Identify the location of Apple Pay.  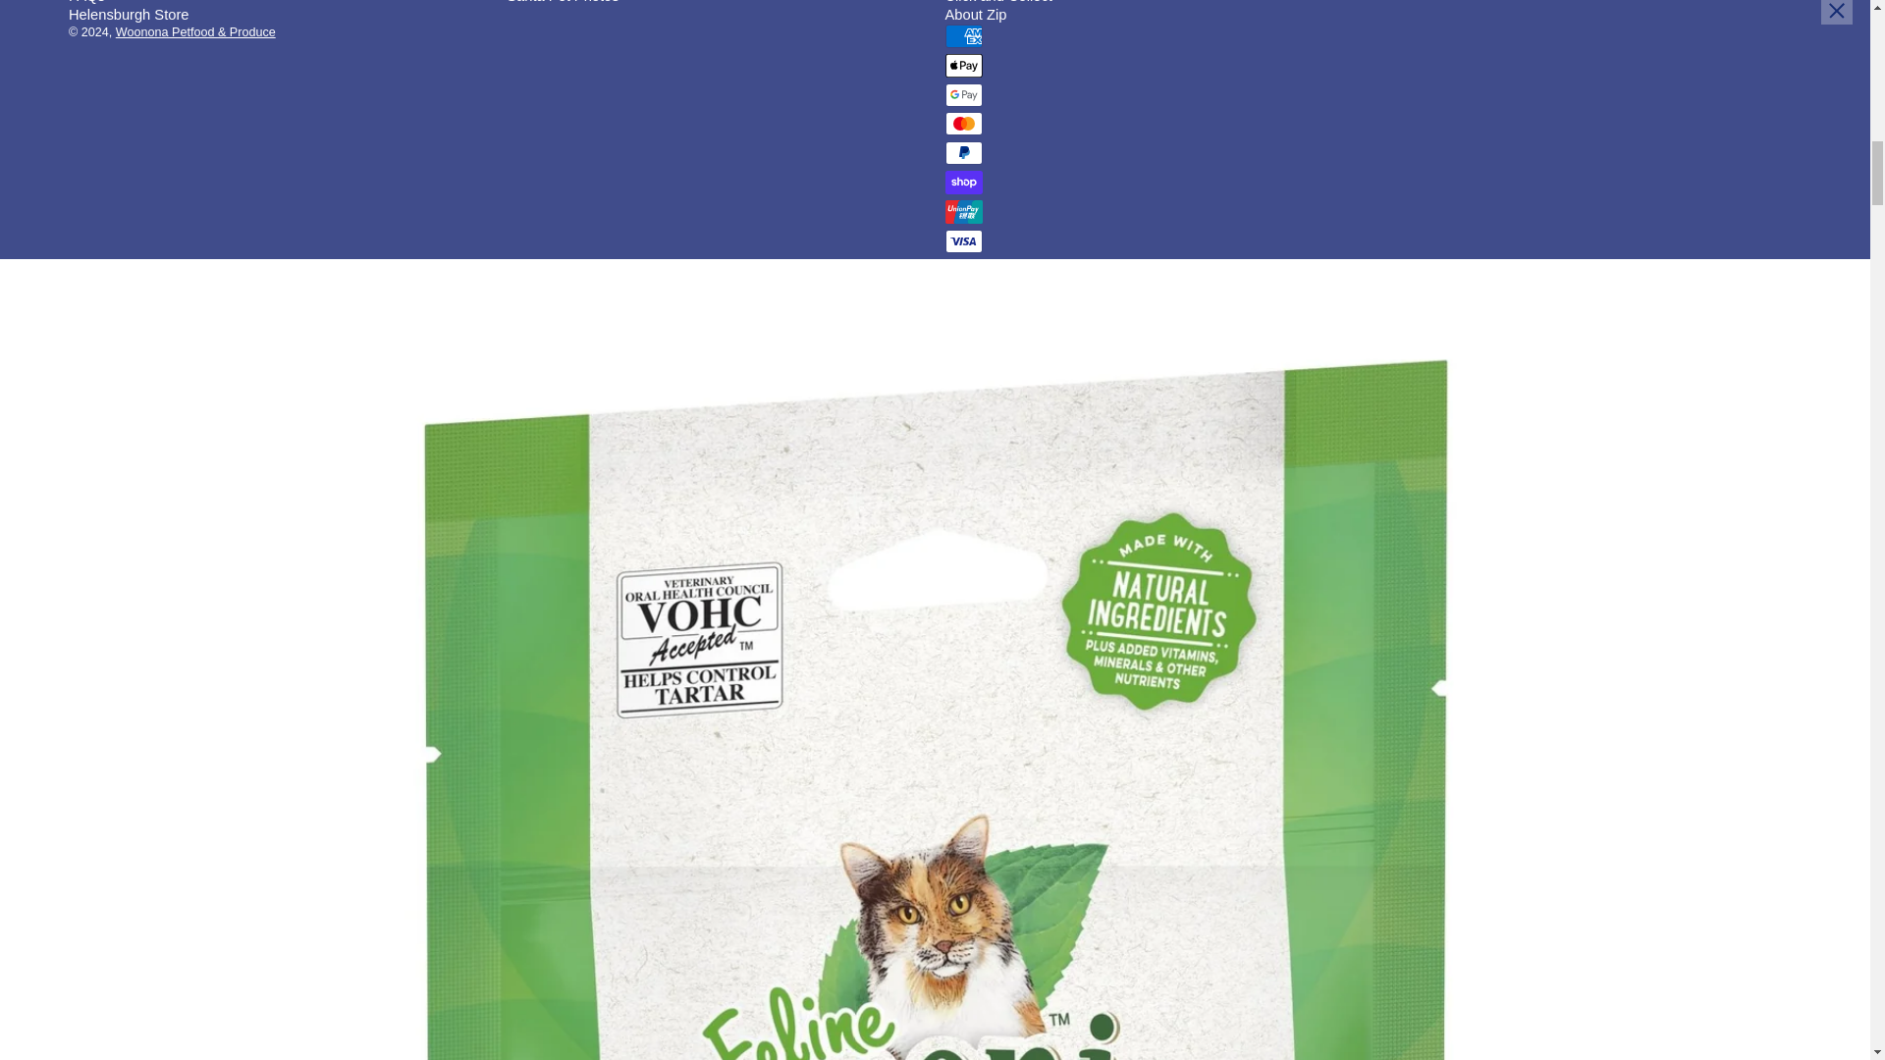
(962, 65).